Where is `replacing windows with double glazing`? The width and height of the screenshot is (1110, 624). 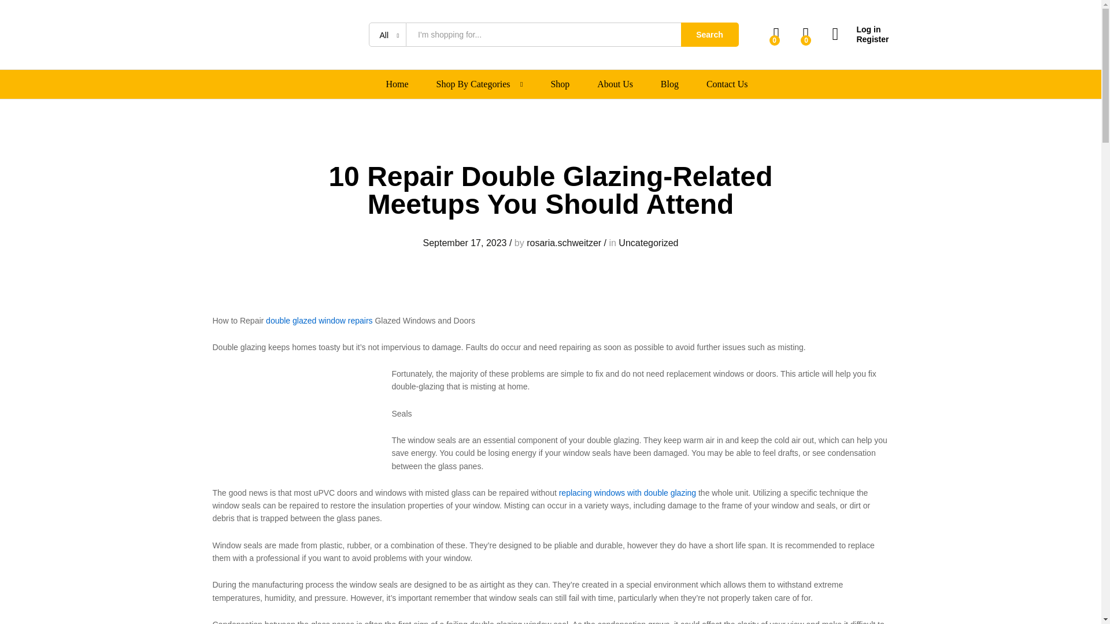
replacing windows with double glazing is located at coordinates (627, 492).